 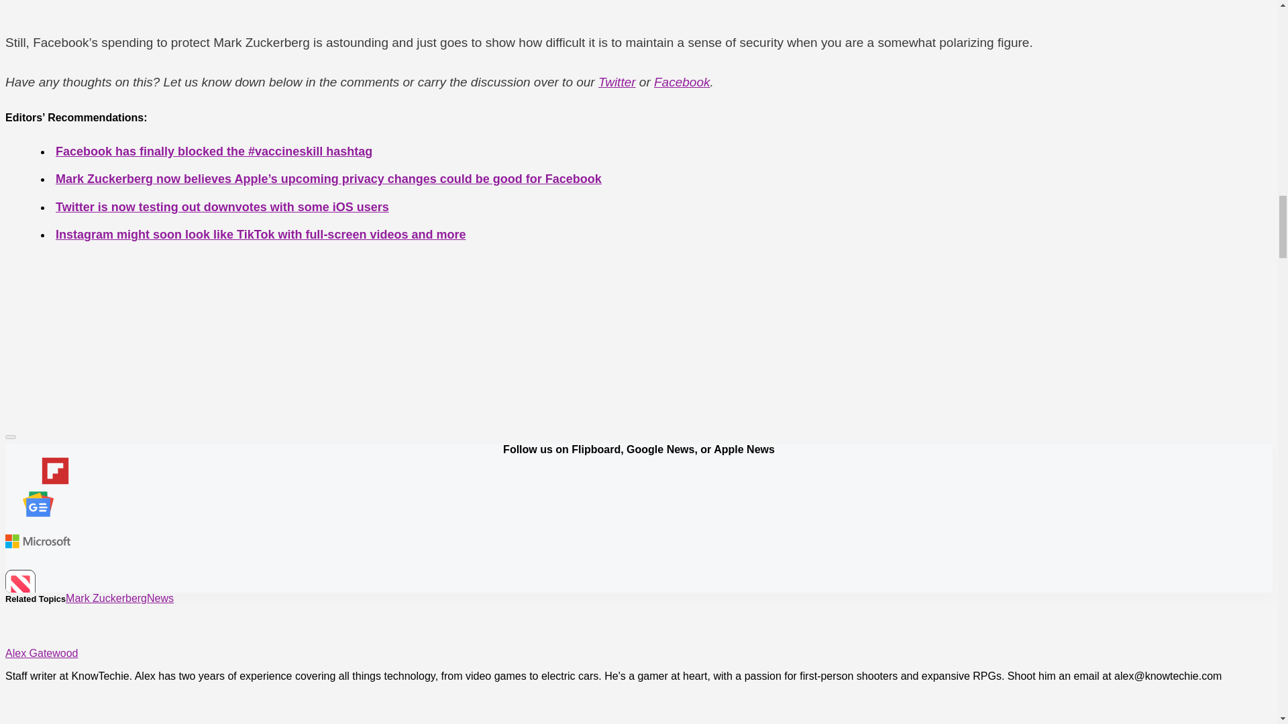 I want to click on MSN KnowTechie, so click(x=38, y=542).